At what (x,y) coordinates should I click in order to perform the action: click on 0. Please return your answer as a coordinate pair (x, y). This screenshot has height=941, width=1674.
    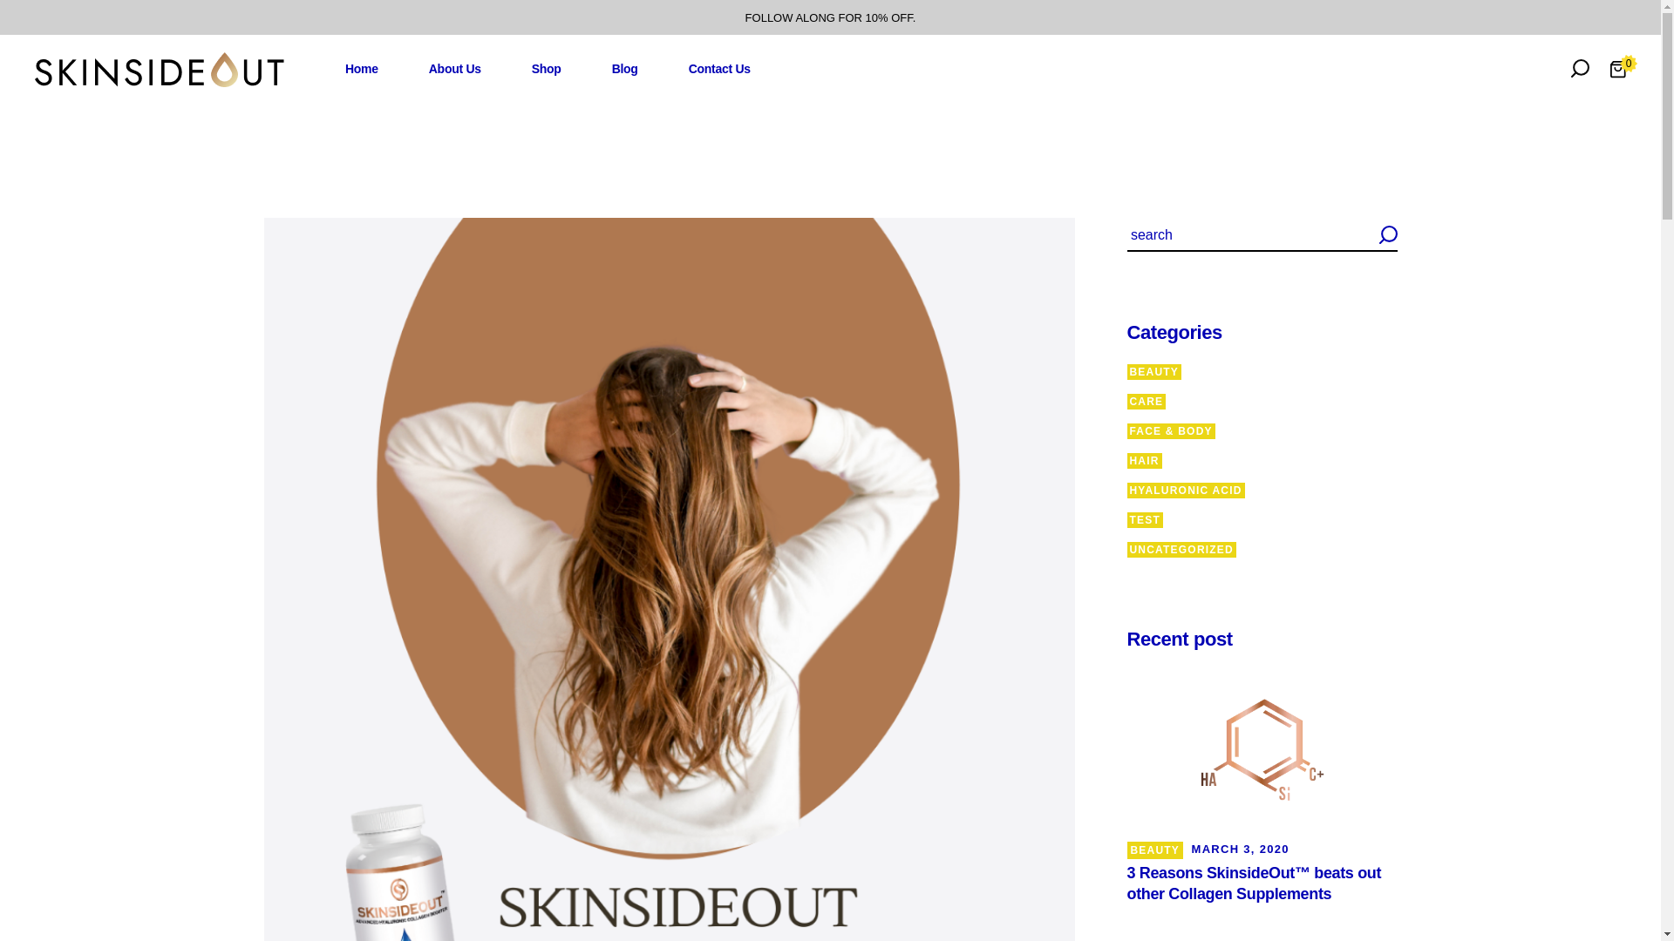
    Looking at the image, I should click on (1618, 69).